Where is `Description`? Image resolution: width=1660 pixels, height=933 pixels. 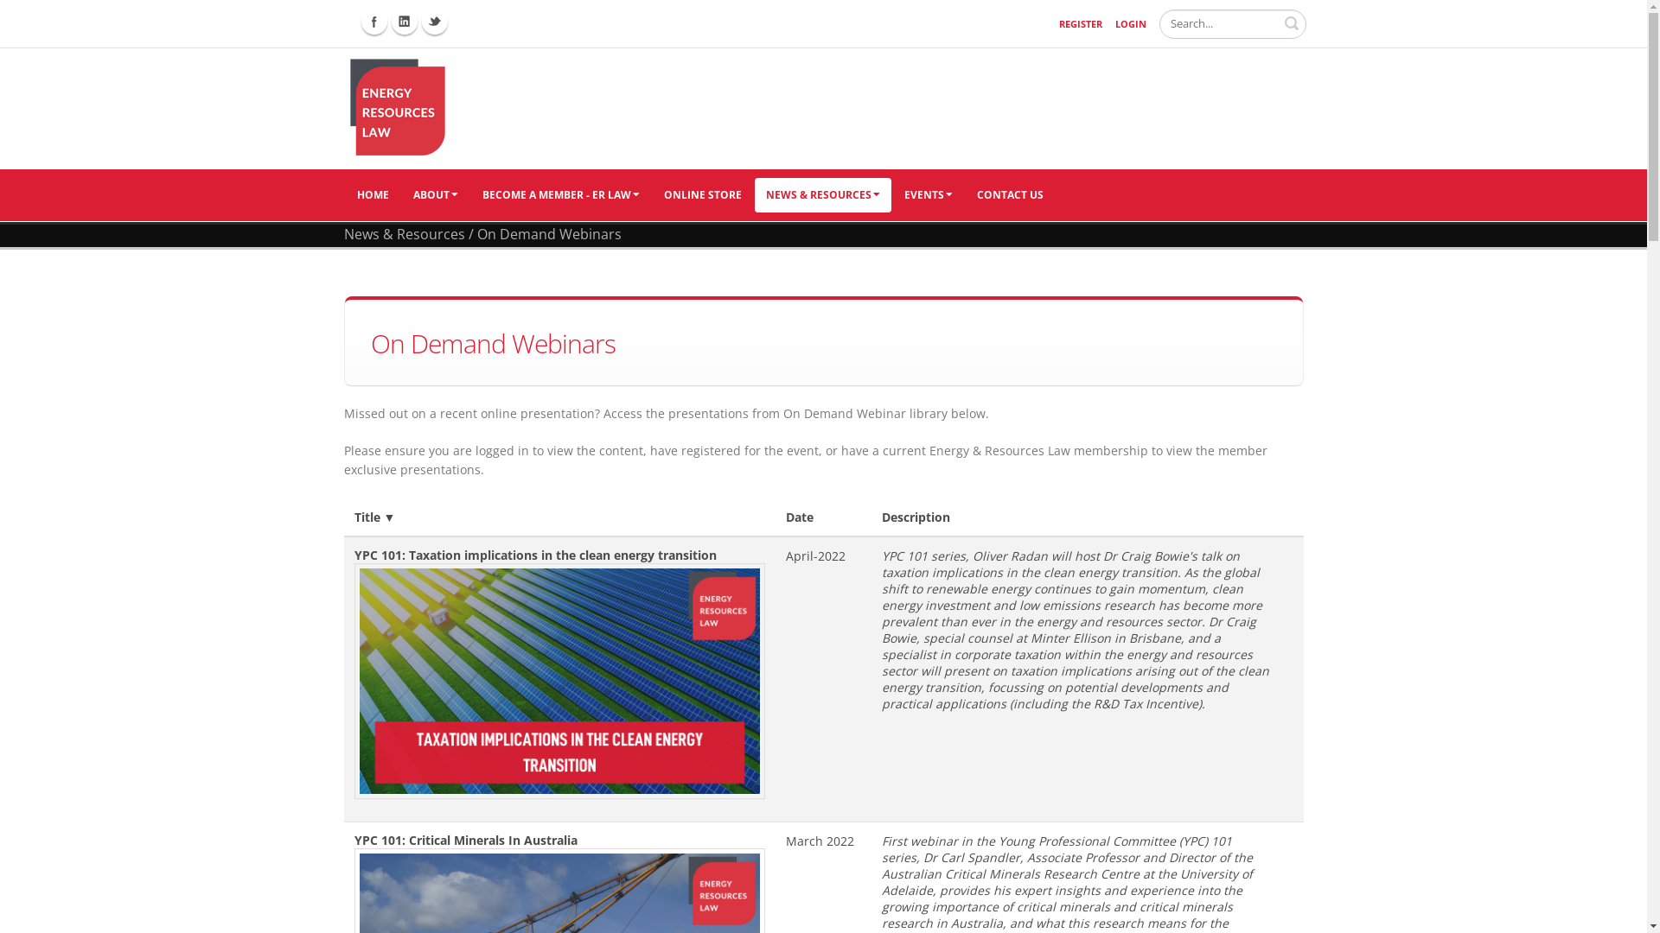
Description is located at coordinates (916, 517).